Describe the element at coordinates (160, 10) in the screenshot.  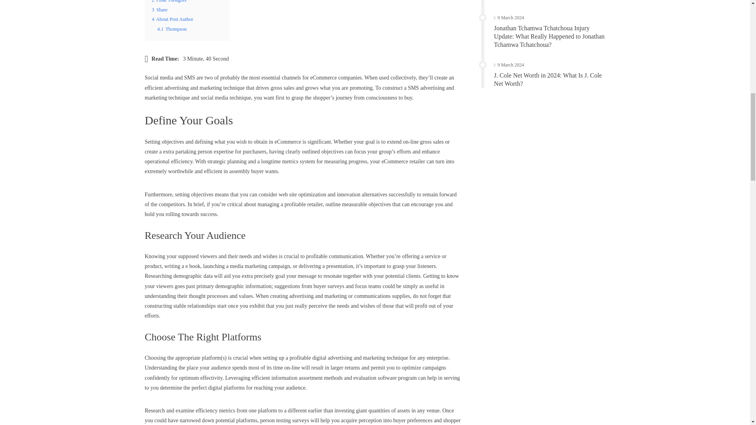
I see `3 Share` at that location.